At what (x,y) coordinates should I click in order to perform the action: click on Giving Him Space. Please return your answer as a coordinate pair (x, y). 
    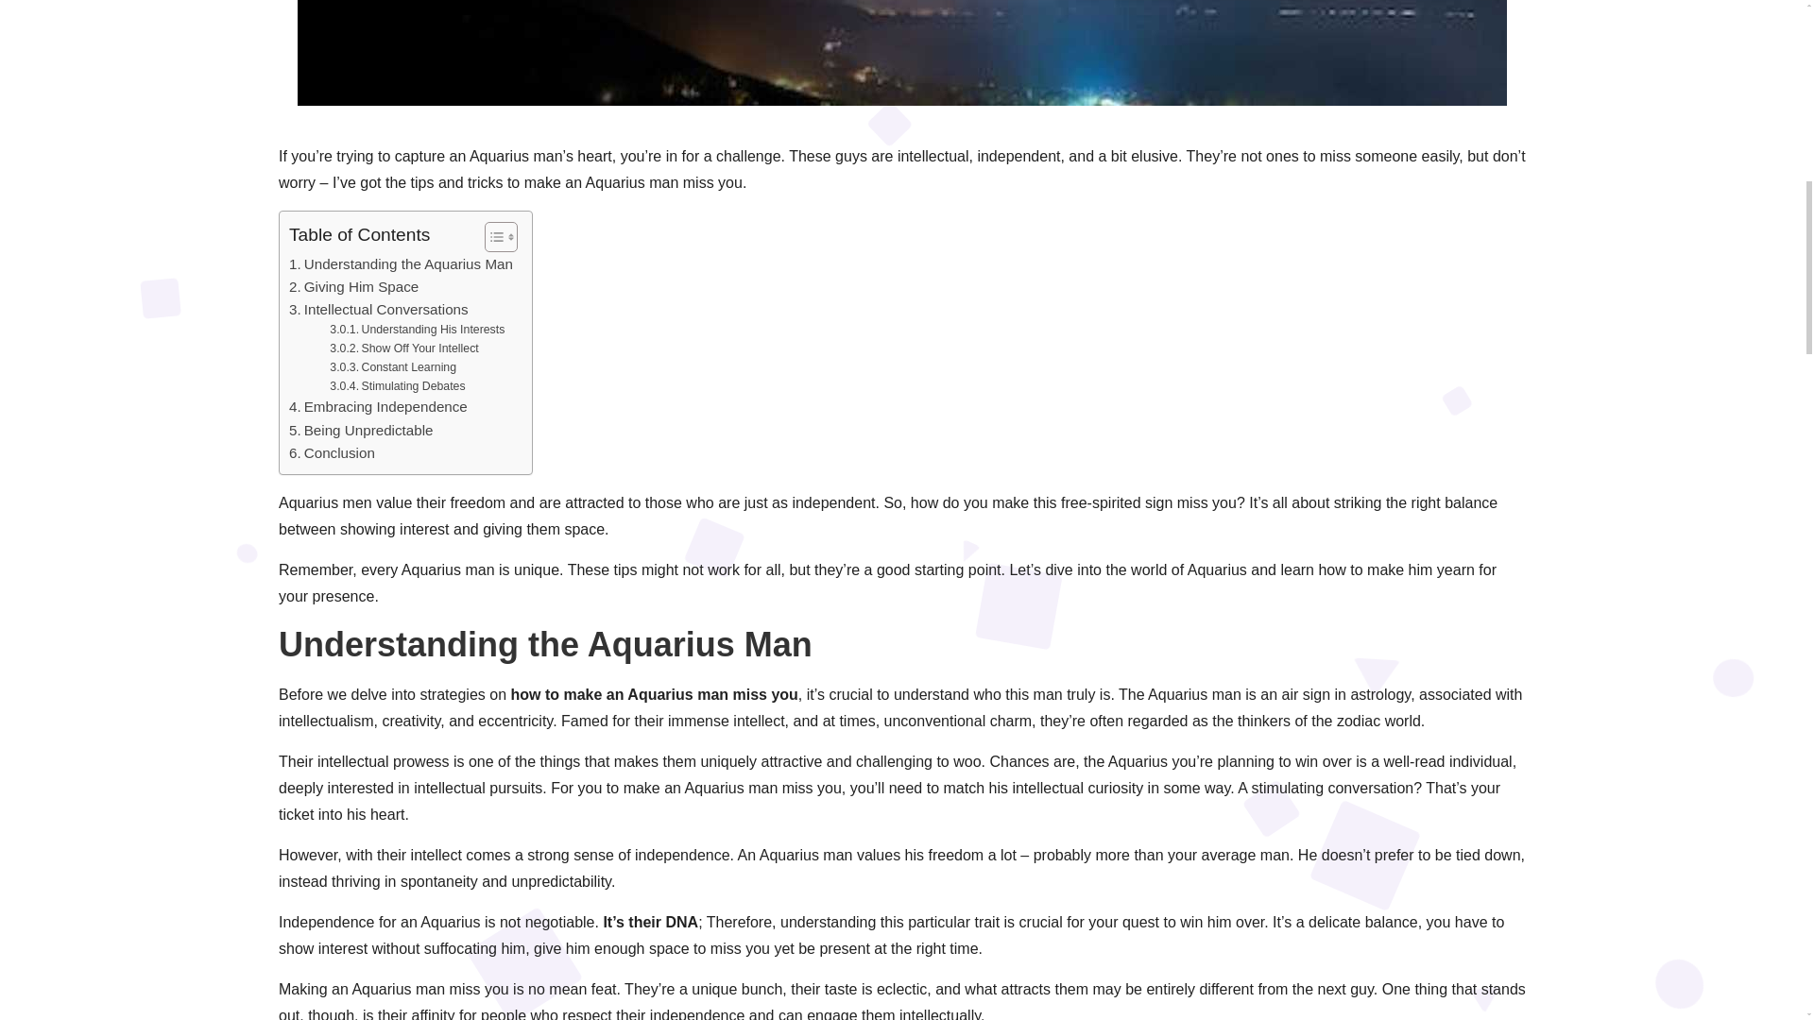
    Looking at the image, I should click on (353, 287).